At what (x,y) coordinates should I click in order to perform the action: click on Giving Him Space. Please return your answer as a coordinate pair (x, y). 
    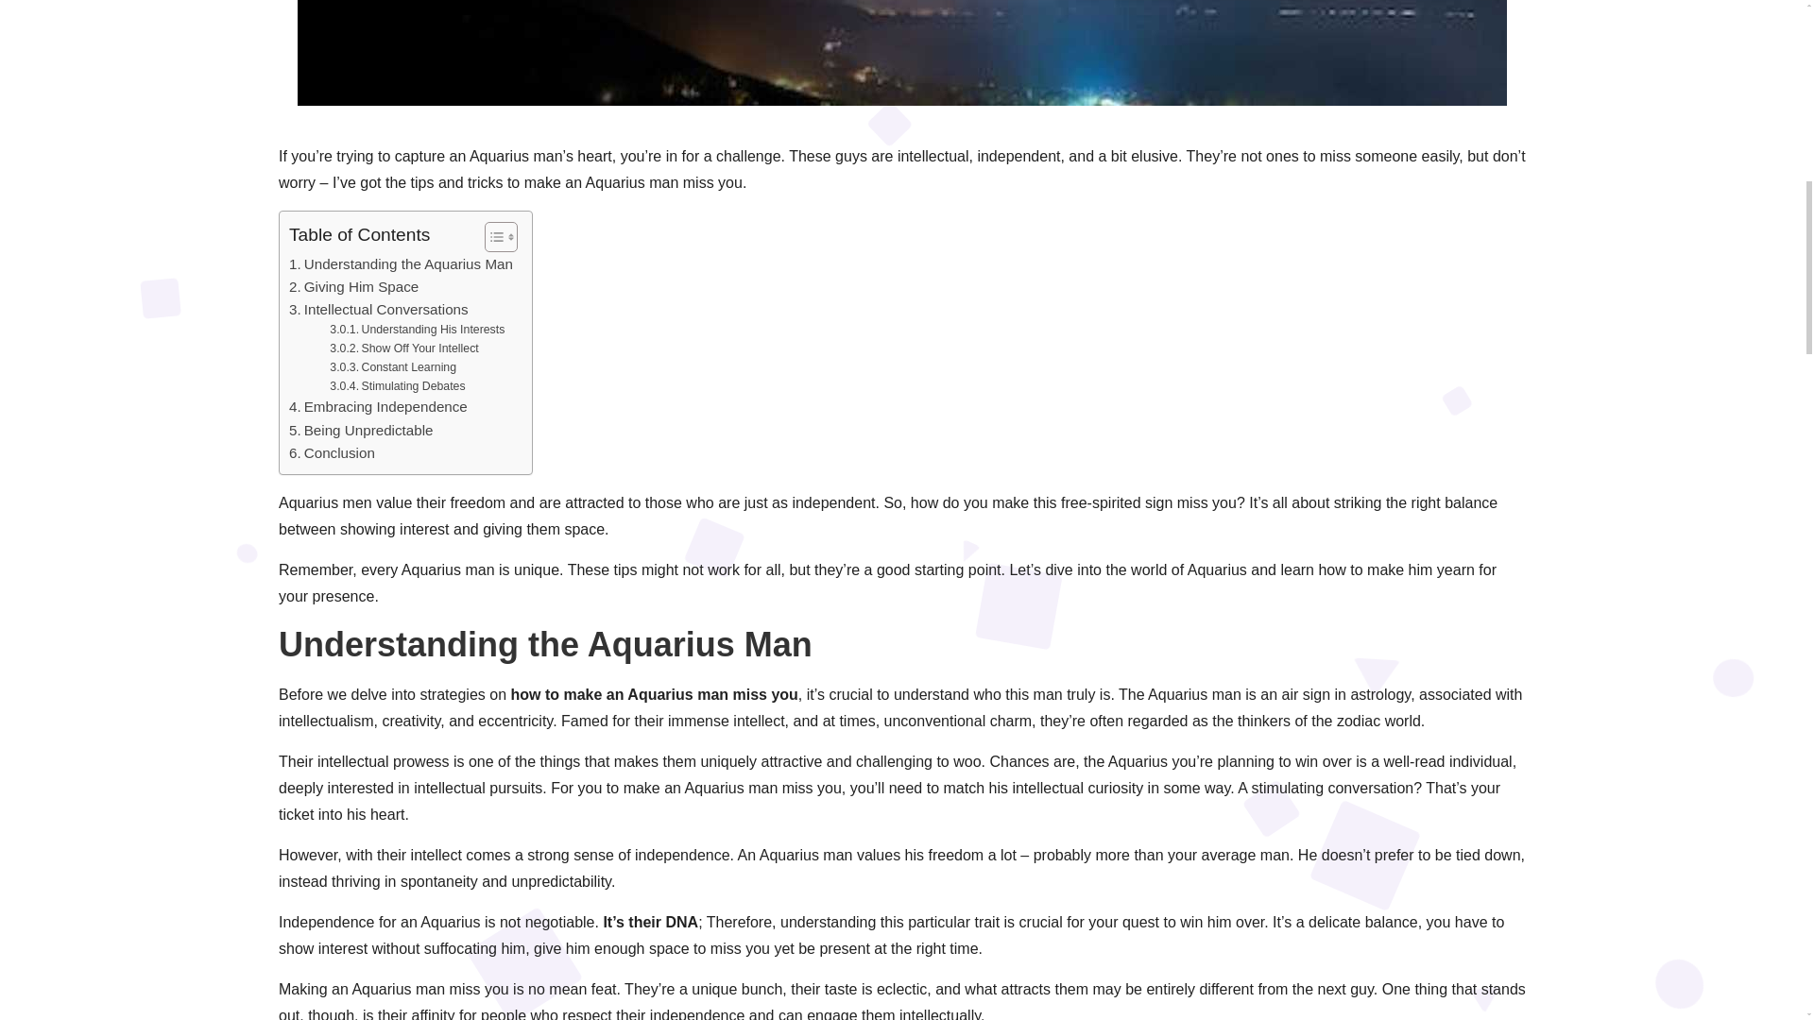
    Looking at the image, I should click on (353, 287).